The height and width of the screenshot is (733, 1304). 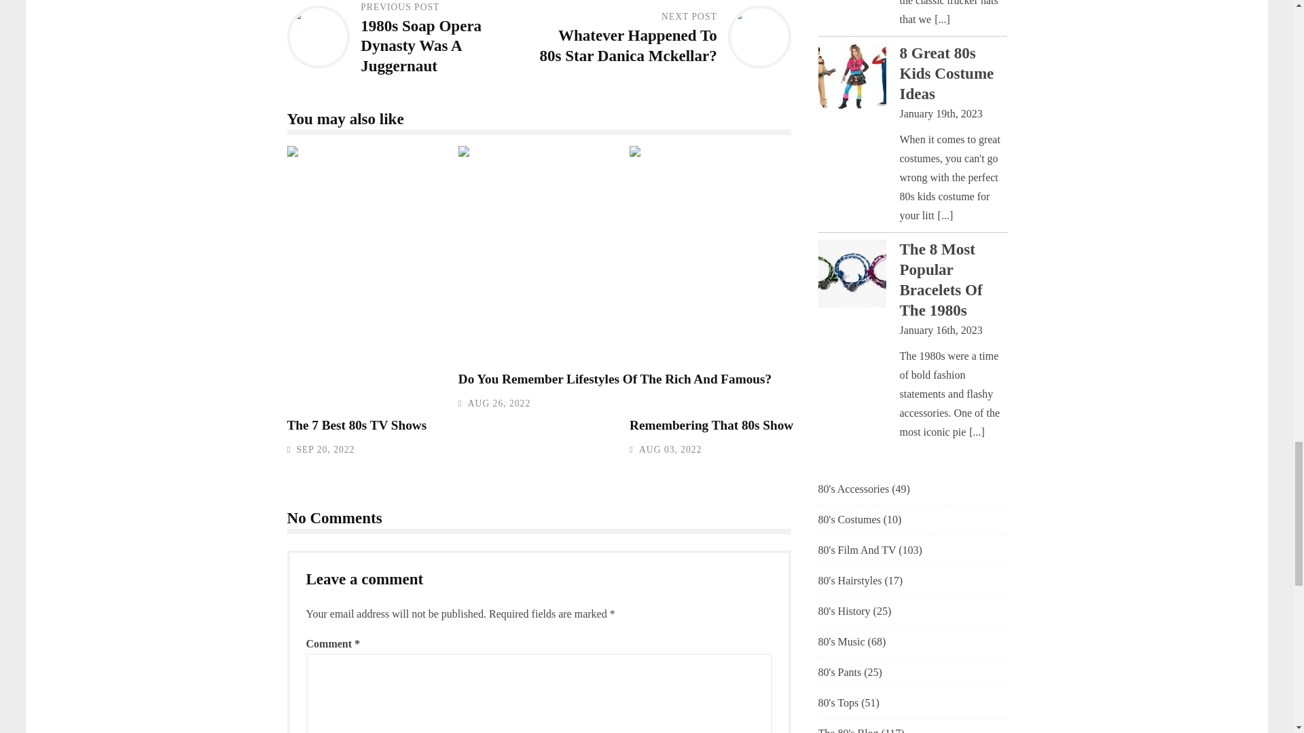 What do you see at coordinates (628, 45) in the screenshot?
I see `Whatever Happened To 80s Star Danica Mckellar?` at bounding box center [628, 45].